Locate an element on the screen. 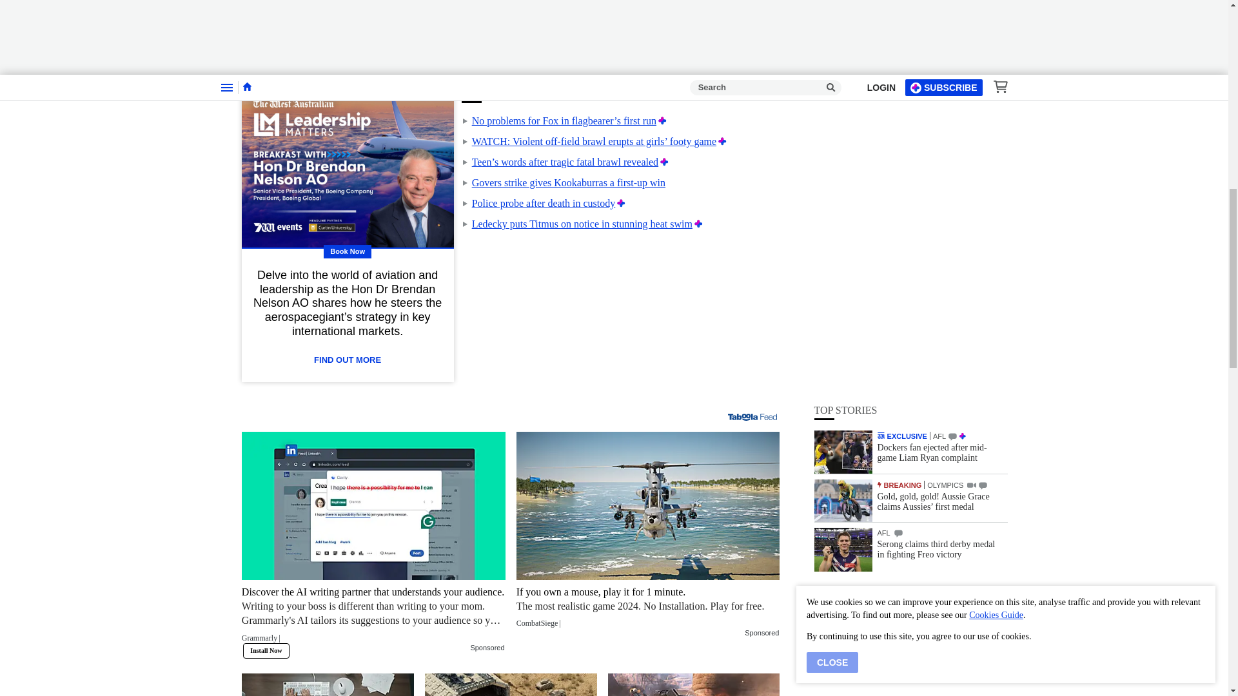 Image resolution: width=1238 pixels, height=696 pixels. If you own a mouse, play it for 1 minute. is located at coordinates (647, 505).